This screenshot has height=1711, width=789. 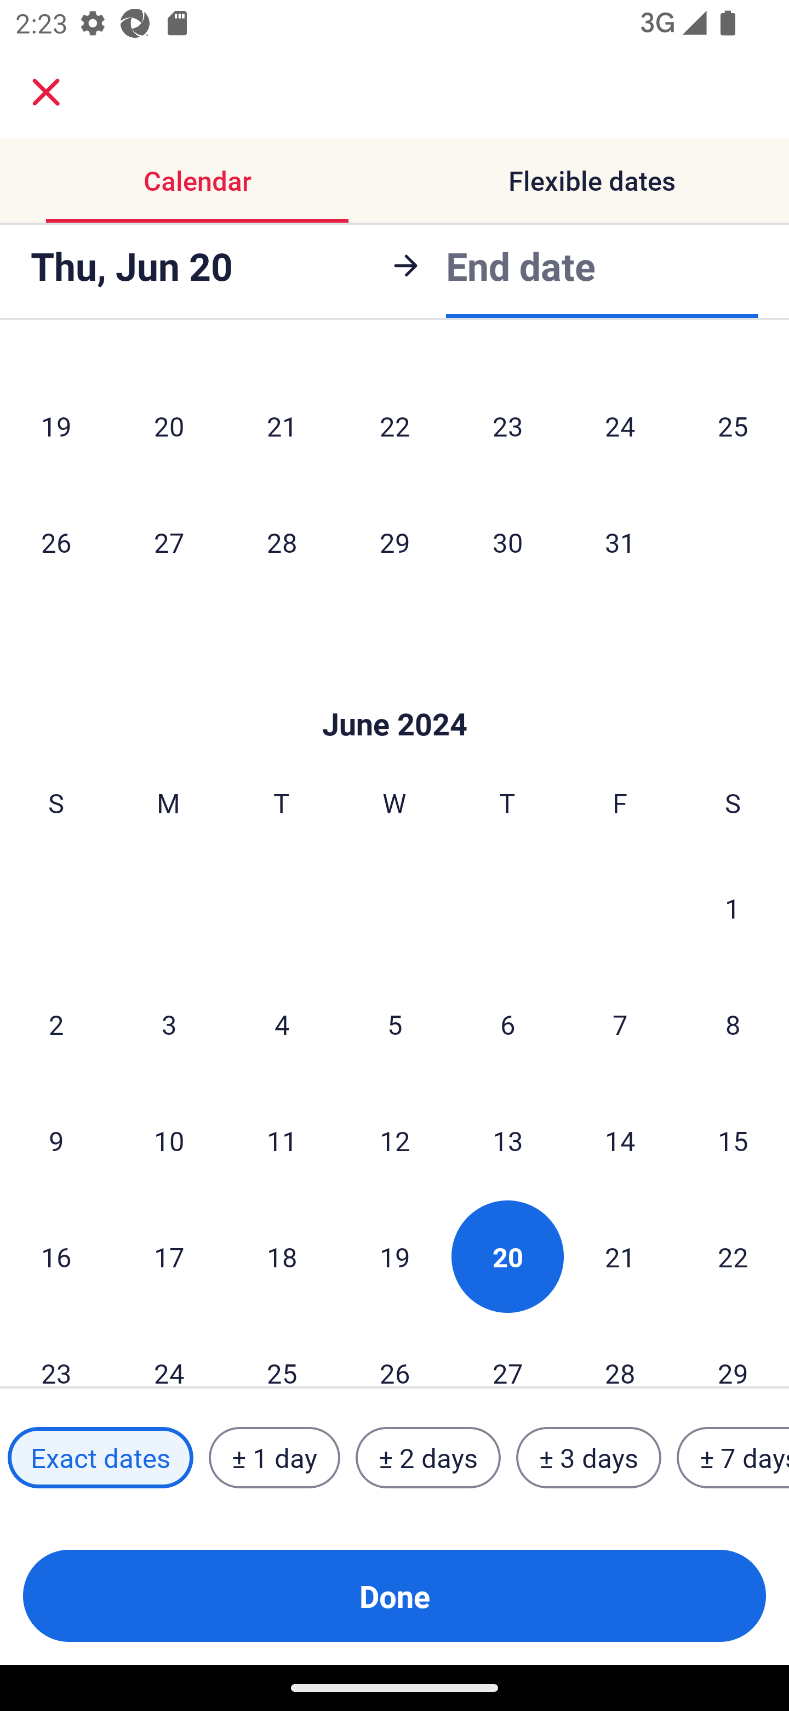 I want to click on 26 Wednesday, June 26, 2024, so click(x=395, y=1351).